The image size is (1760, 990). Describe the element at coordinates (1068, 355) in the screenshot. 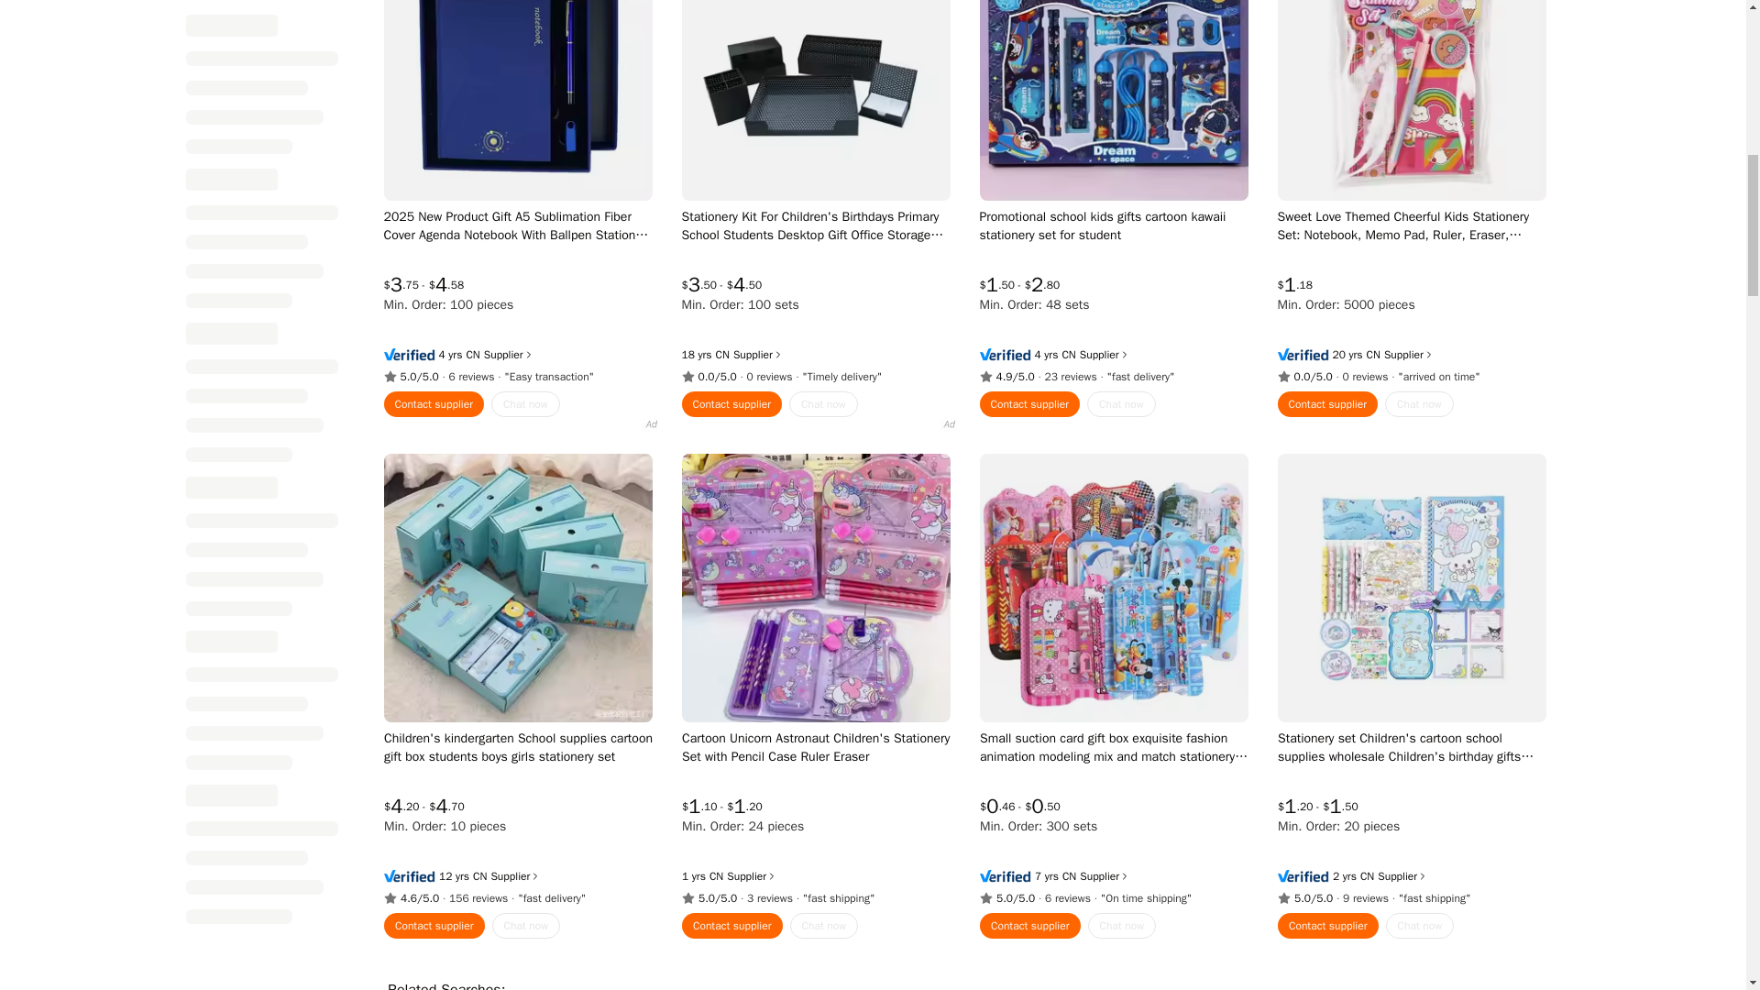

I see `Hangzhou Mai Ao Li Trading Co., Ltd.` at that location.